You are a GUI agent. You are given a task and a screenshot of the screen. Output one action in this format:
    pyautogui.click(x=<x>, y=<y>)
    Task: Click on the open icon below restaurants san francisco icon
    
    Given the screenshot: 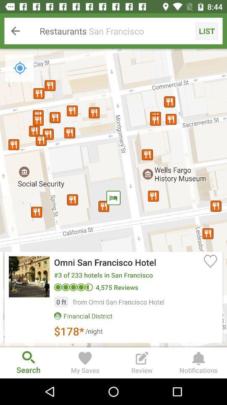 What is the action you would take?
    pyautogui.click(x=20, y=68)
    